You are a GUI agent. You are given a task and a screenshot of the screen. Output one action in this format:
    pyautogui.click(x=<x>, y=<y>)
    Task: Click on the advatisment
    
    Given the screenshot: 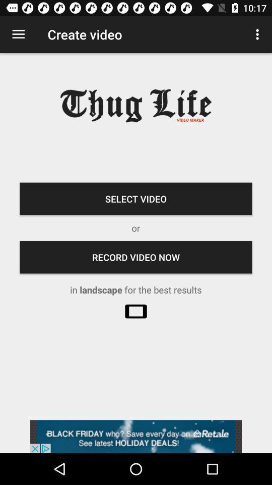 What is the action you would take?
    pyautogui.click(x=136, y=437)
    